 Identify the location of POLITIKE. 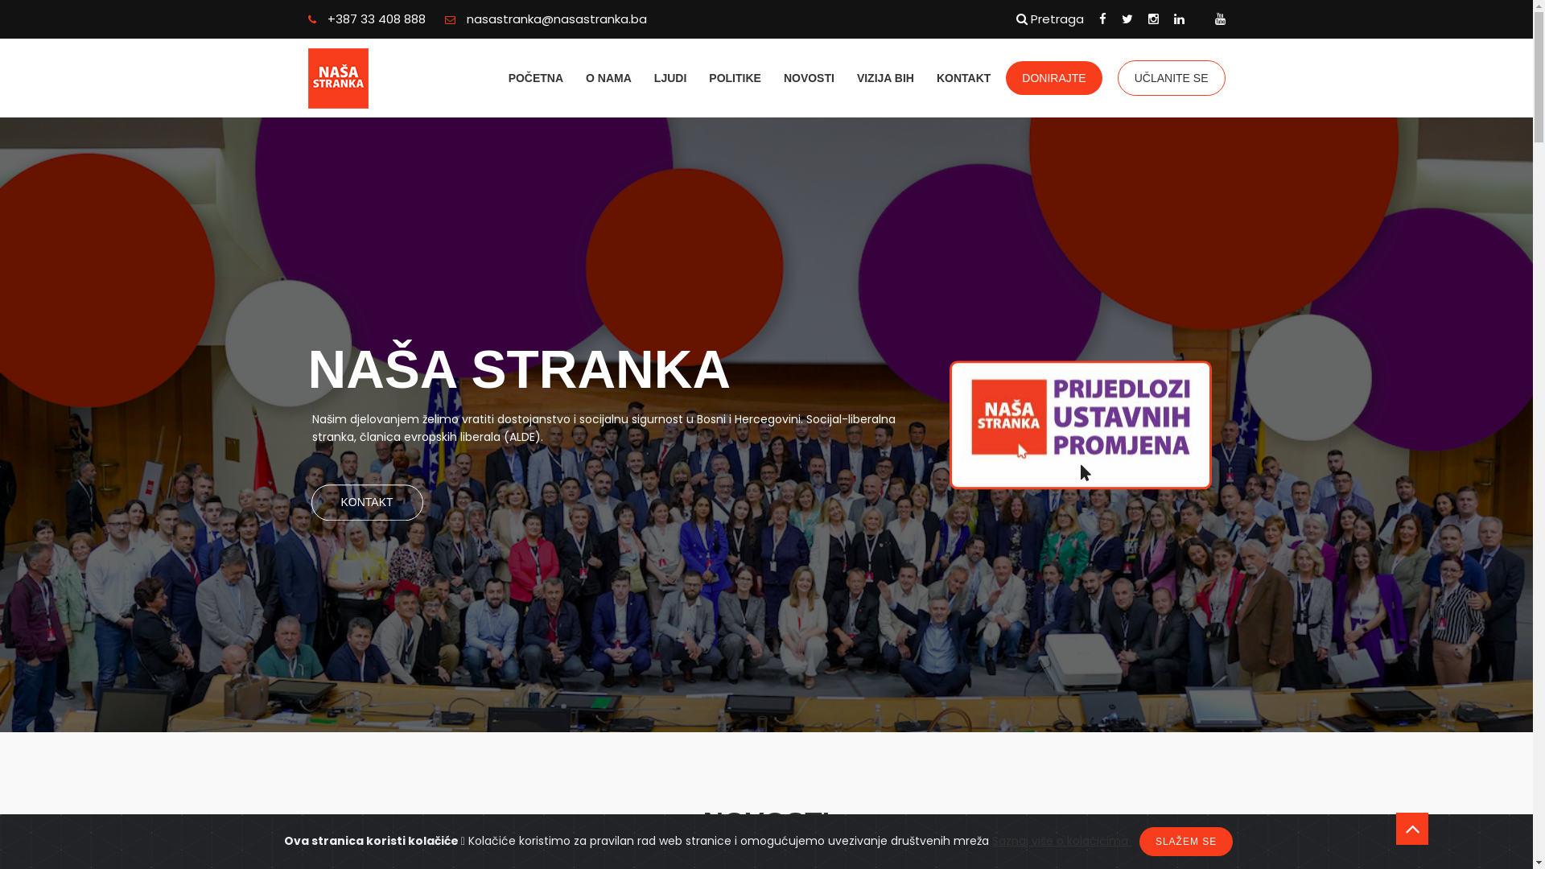
(735, 78).